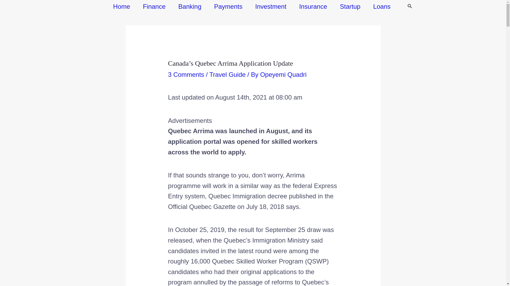  What do you see at coordinates (283, 74) in the screenshot?
I see `View all posts by Opeyemi Quadri` at bounding box center [283, 74].